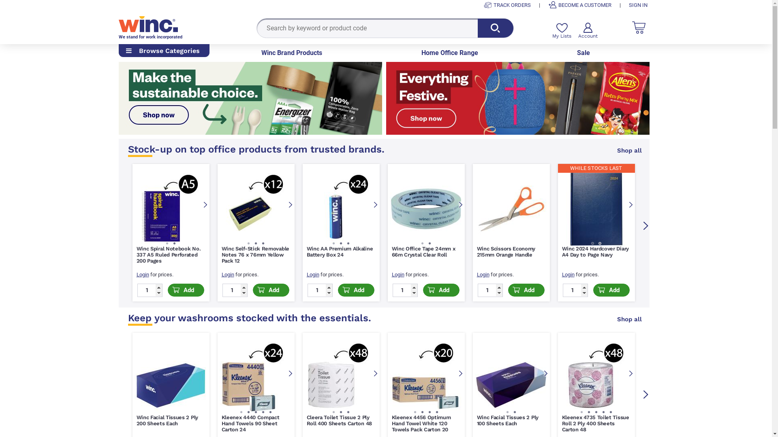  Describe the element at coordinates (164, 51) in the screenshot. I see `Browse Categories` at that location.